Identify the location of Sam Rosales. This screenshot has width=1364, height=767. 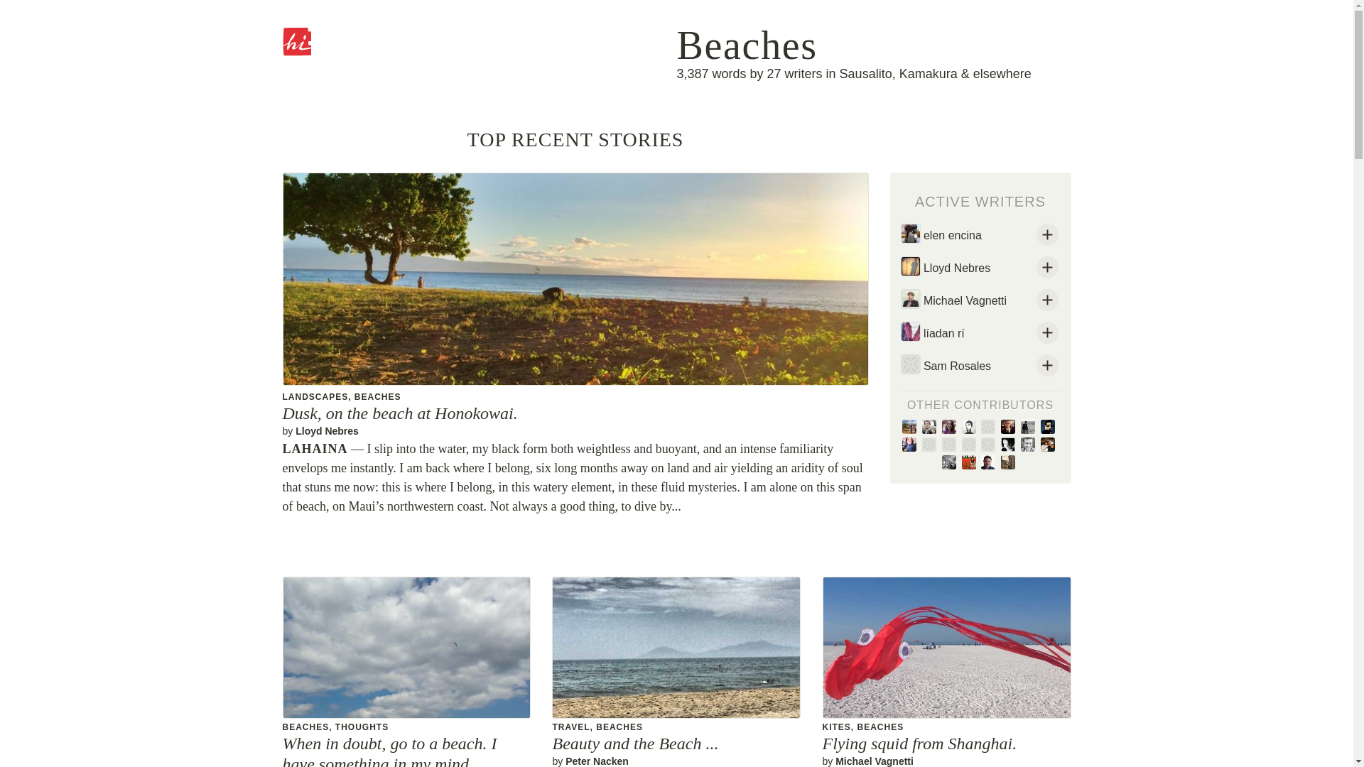
(980, 366).